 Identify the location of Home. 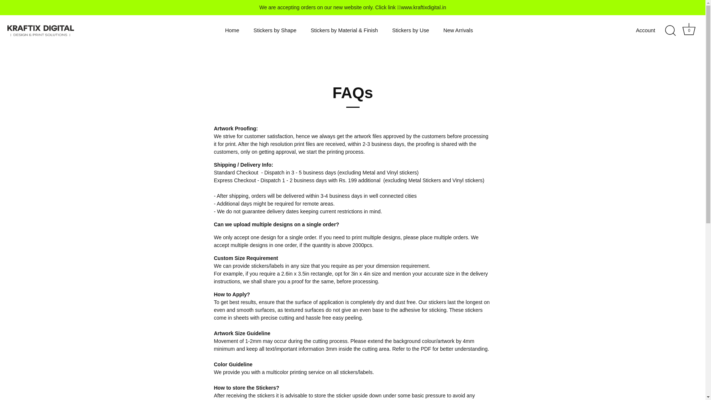
(232, 30).